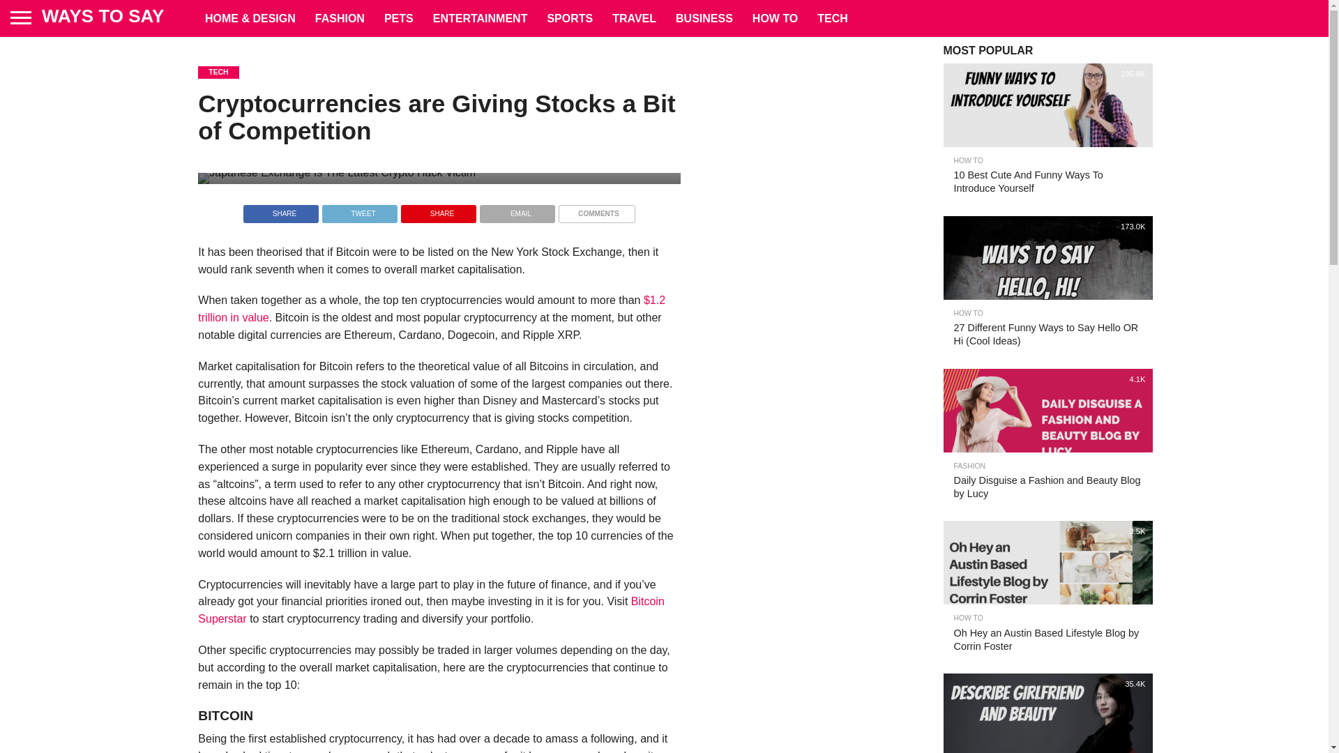  What do you see at coordinates (704, 18) in the screenshot?
I see `BUSINESS` at bounding box center [704, 18].